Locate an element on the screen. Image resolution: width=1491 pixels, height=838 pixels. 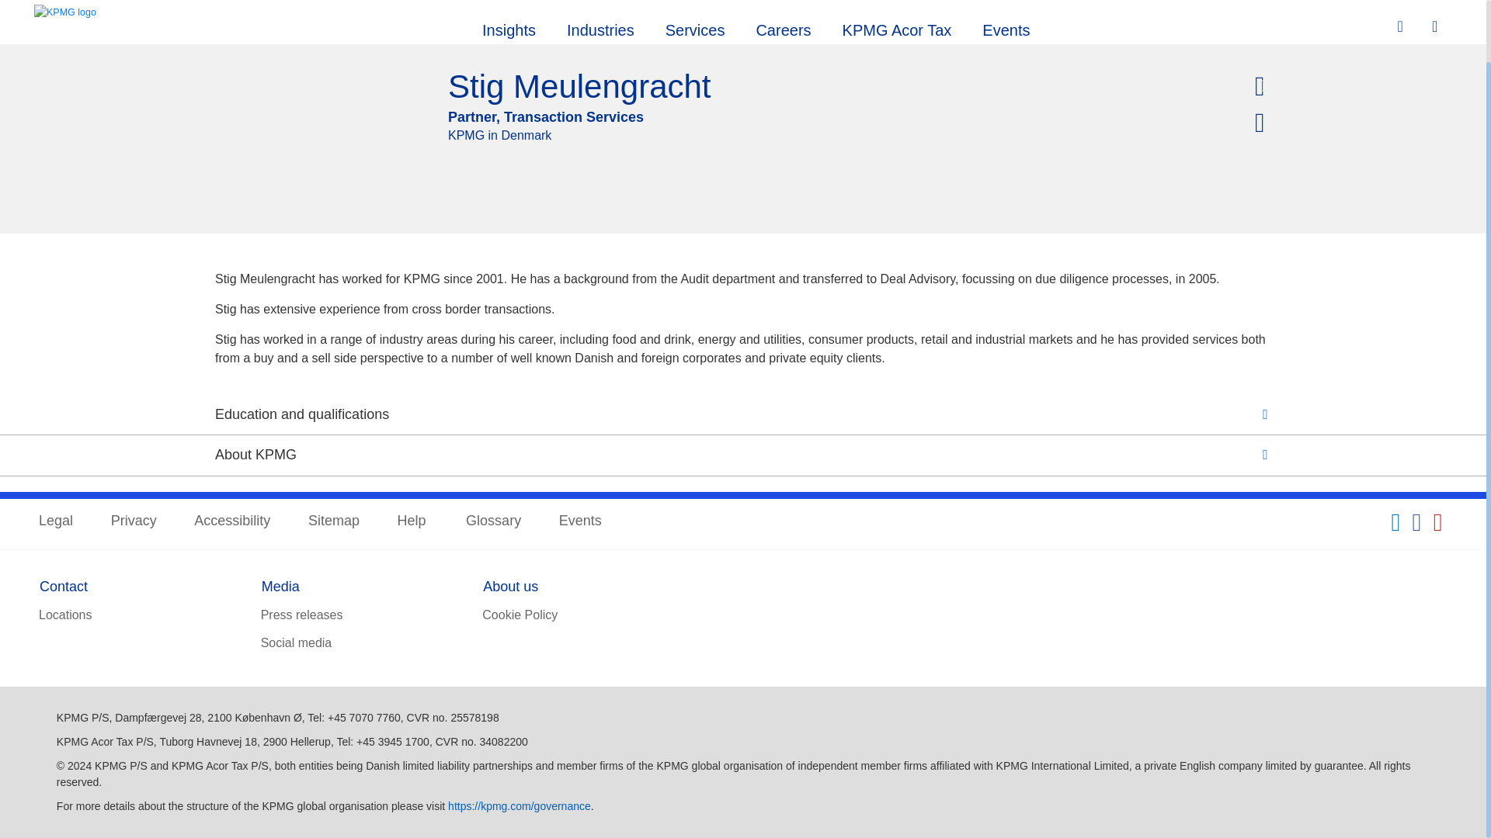
Sitemap is located at coordinates (334, 521).